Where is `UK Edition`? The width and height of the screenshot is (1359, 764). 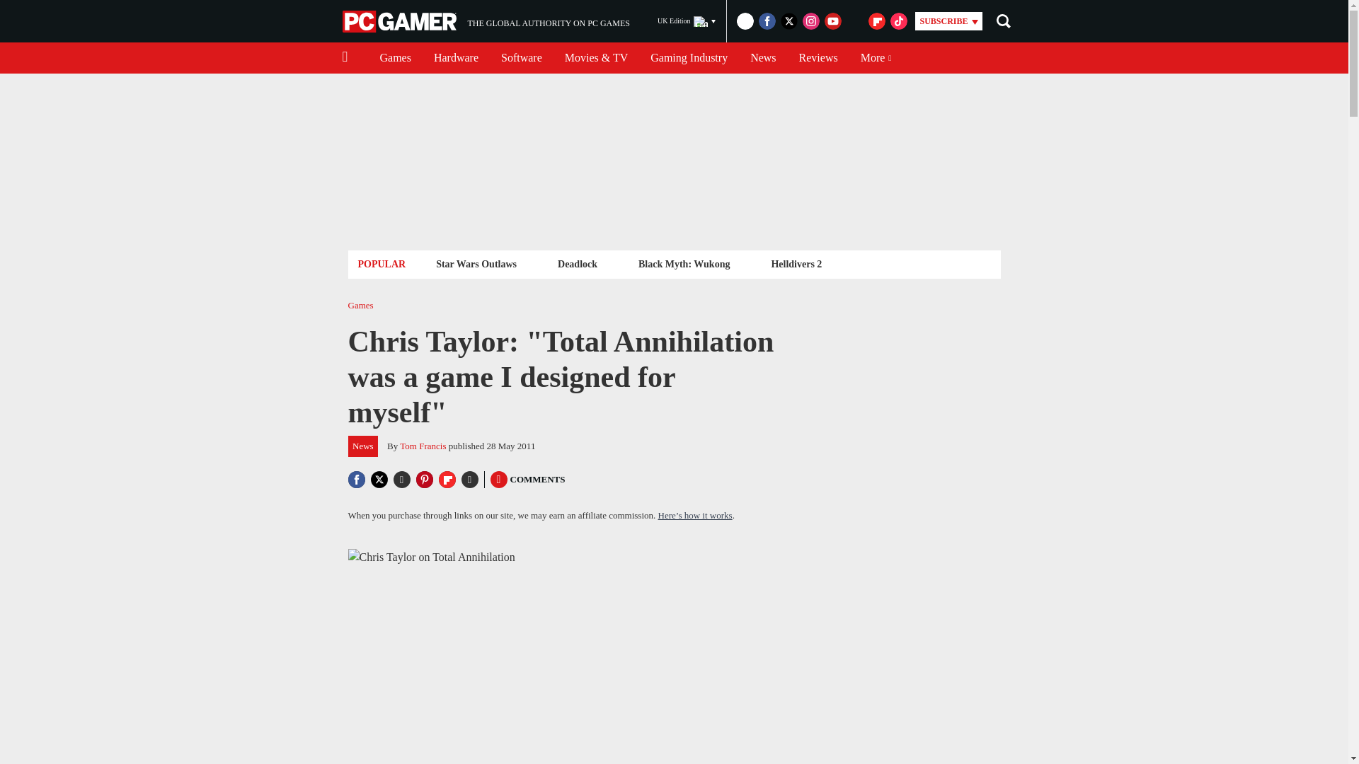 UK Edition is located at coordinates (486, 21).